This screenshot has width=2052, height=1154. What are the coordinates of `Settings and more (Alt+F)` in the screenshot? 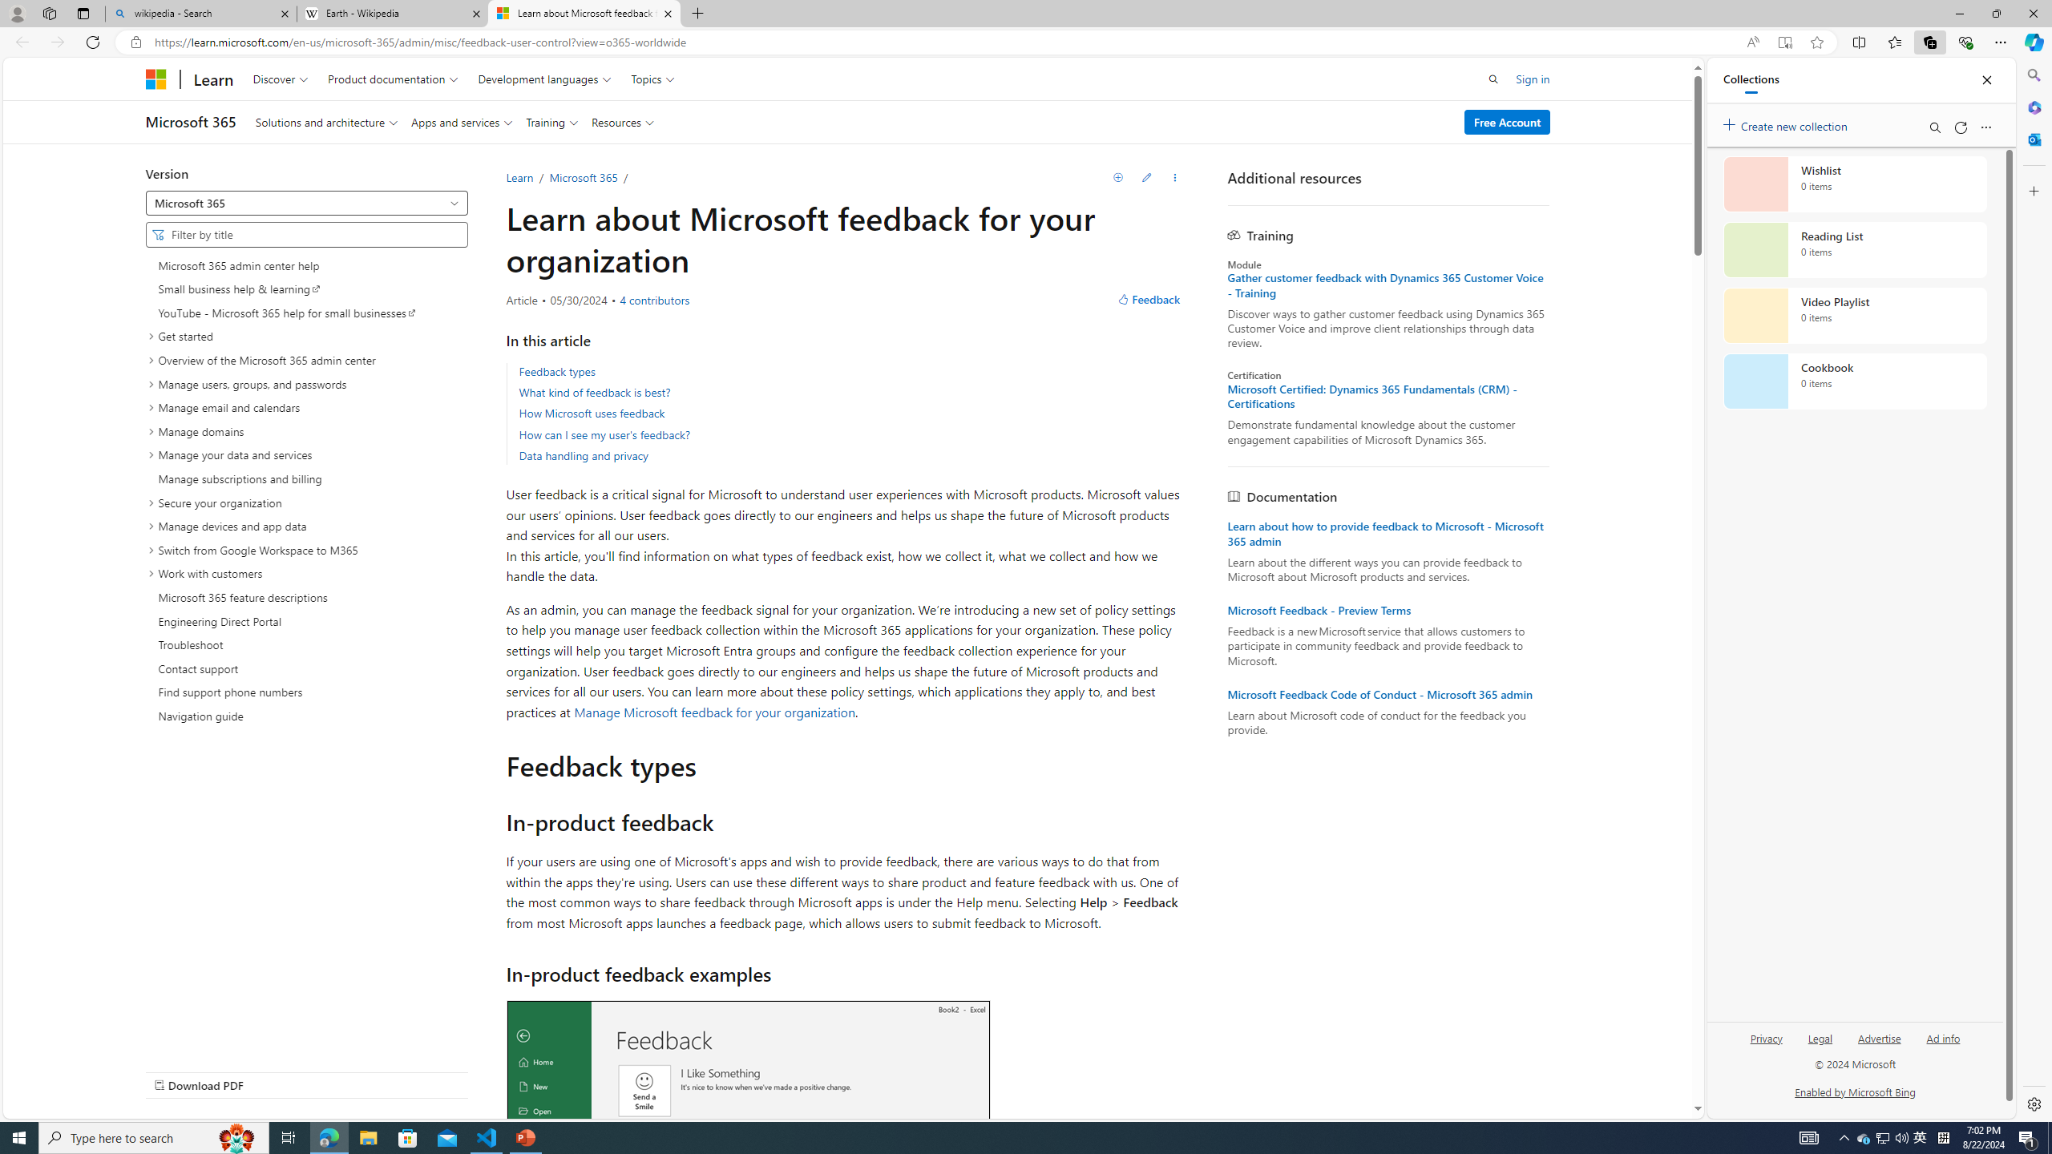 It's located at (2001, 42).